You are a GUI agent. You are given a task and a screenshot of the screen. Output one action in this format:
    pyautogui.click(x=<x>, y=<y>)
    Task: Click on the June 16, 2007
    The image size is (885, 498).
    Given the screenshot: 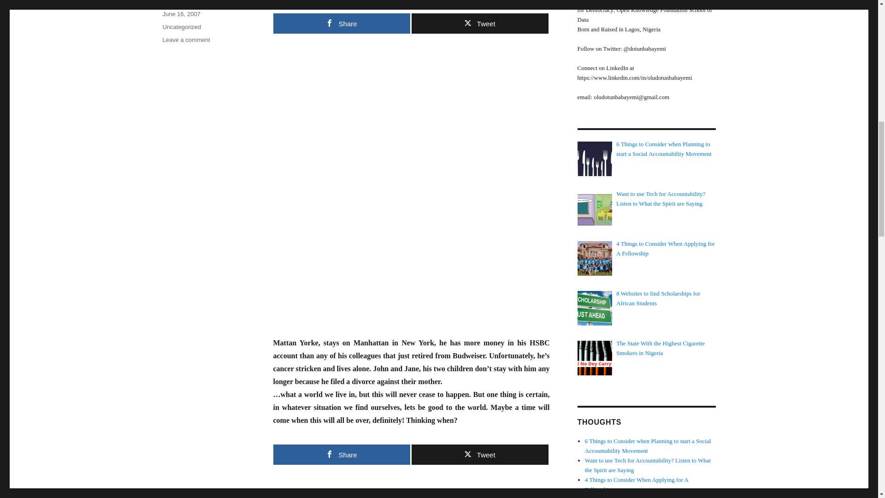 What is the action you would take?
    pyautogui.click(x=181, y=14)
    